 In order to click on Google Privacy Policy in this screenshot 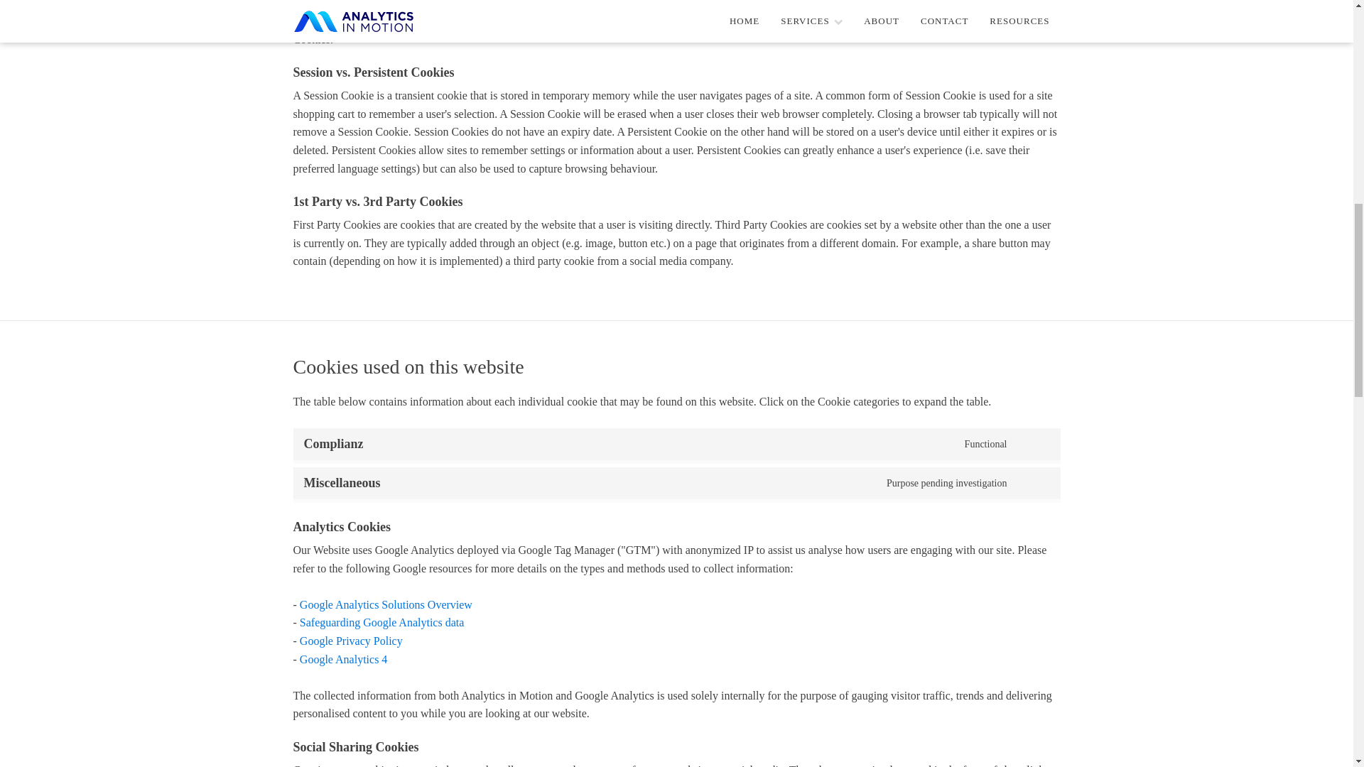, I will do `click(351, 641)`.